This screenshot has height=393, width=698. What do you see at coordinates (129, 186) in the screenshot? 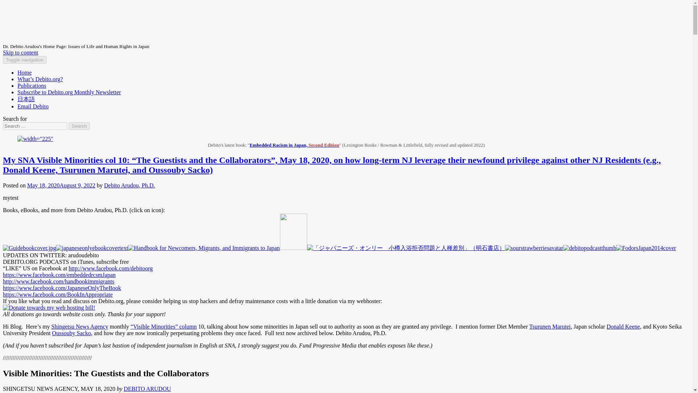
I see `Debito Arudou, Ph.D.` at bounding box center [129, 186].